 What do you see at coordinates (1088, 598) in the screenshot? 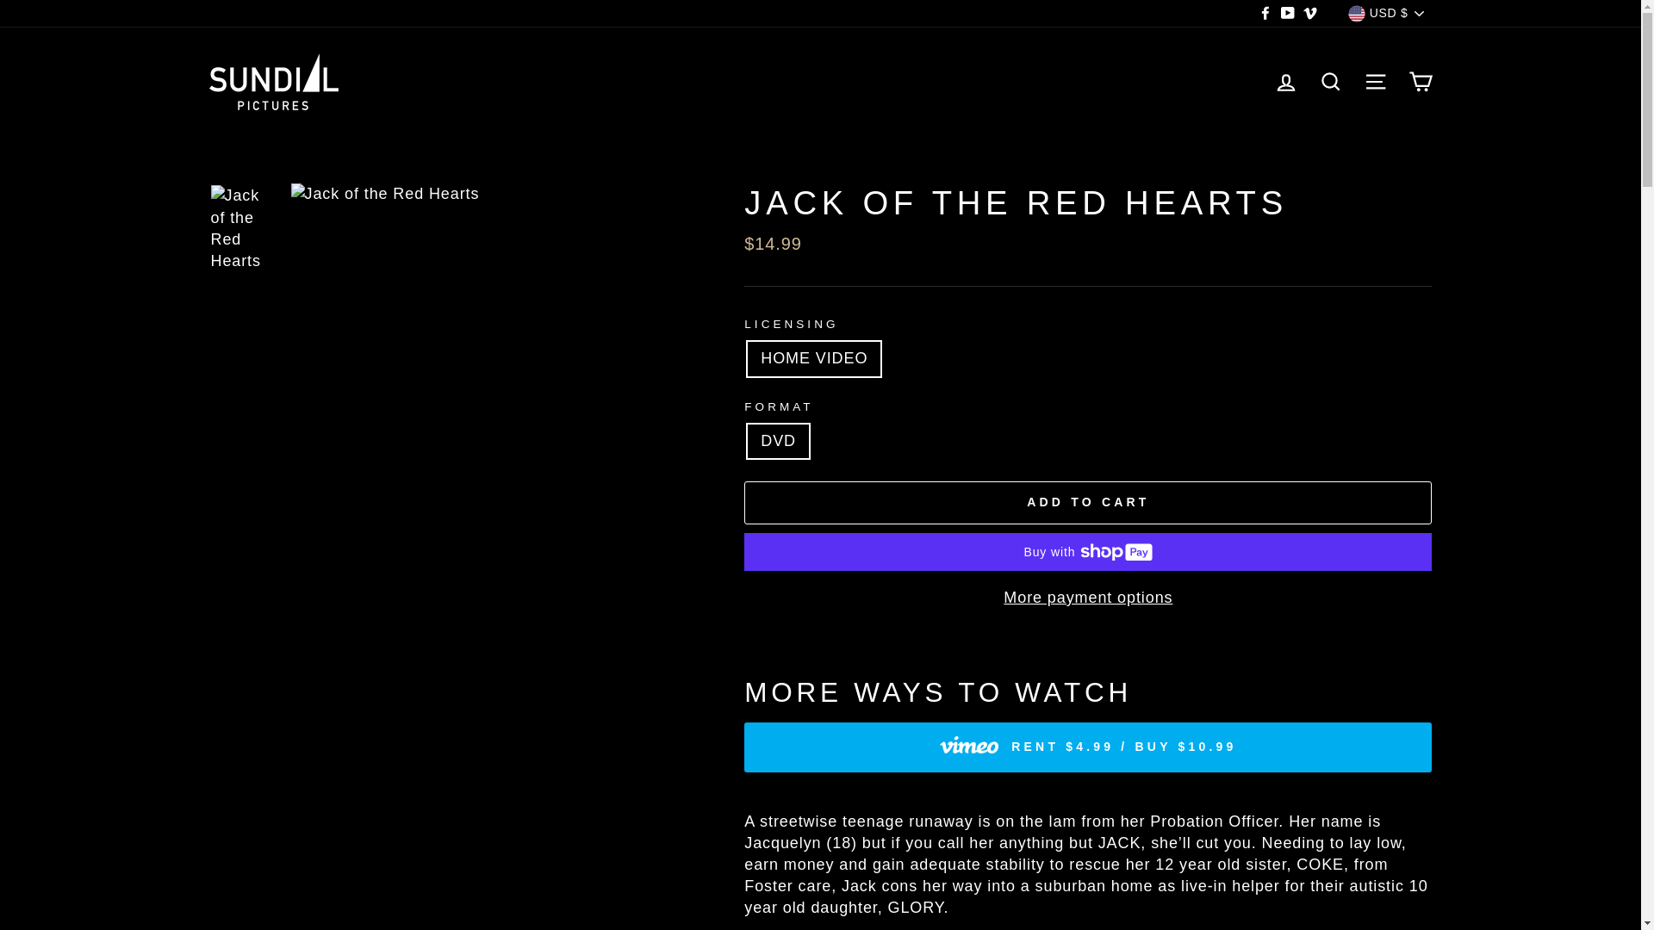
I see `More payment options` at bounding box center [1088, 598].